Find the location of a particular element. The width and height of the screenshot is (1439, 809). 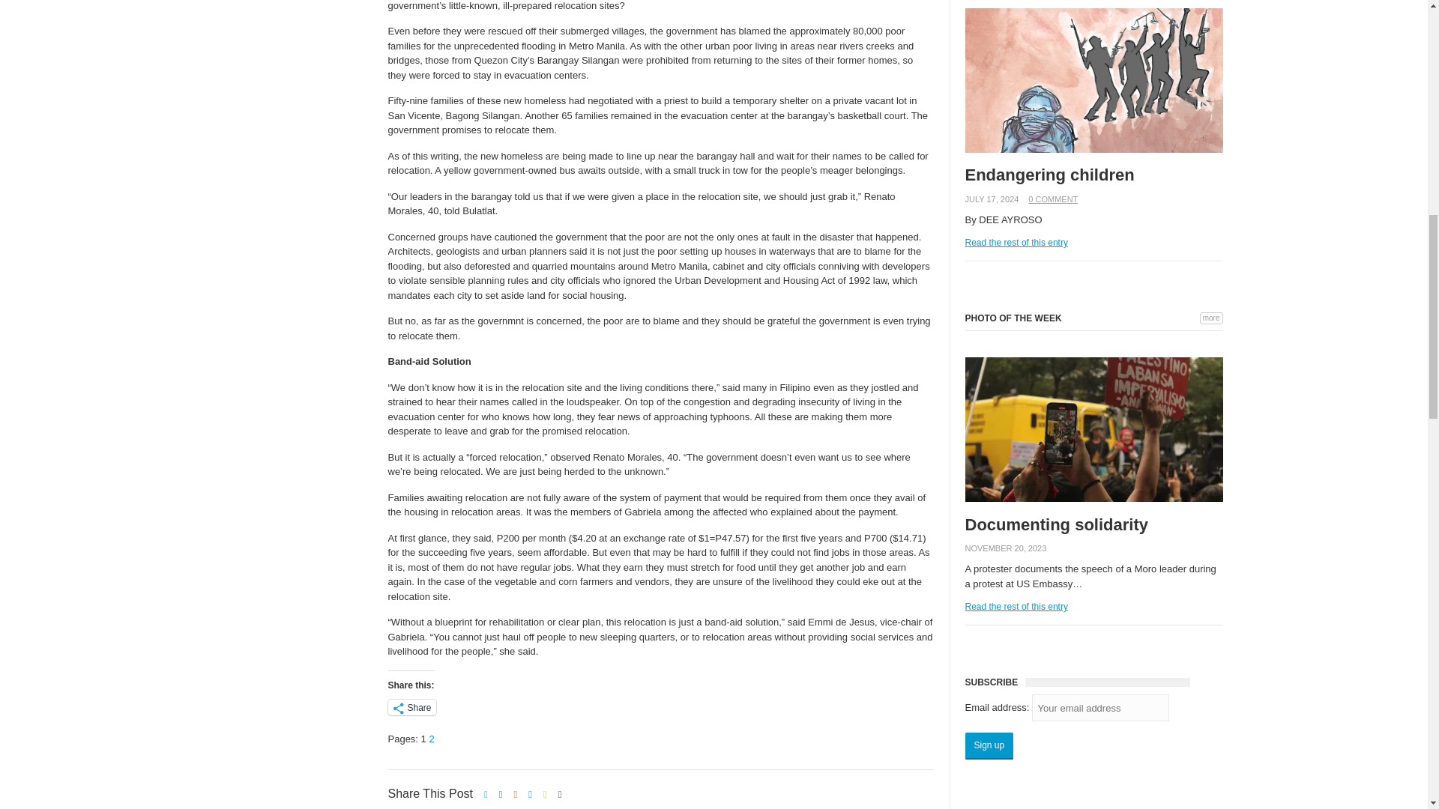

Sign up is located at coordinates (989, 746).